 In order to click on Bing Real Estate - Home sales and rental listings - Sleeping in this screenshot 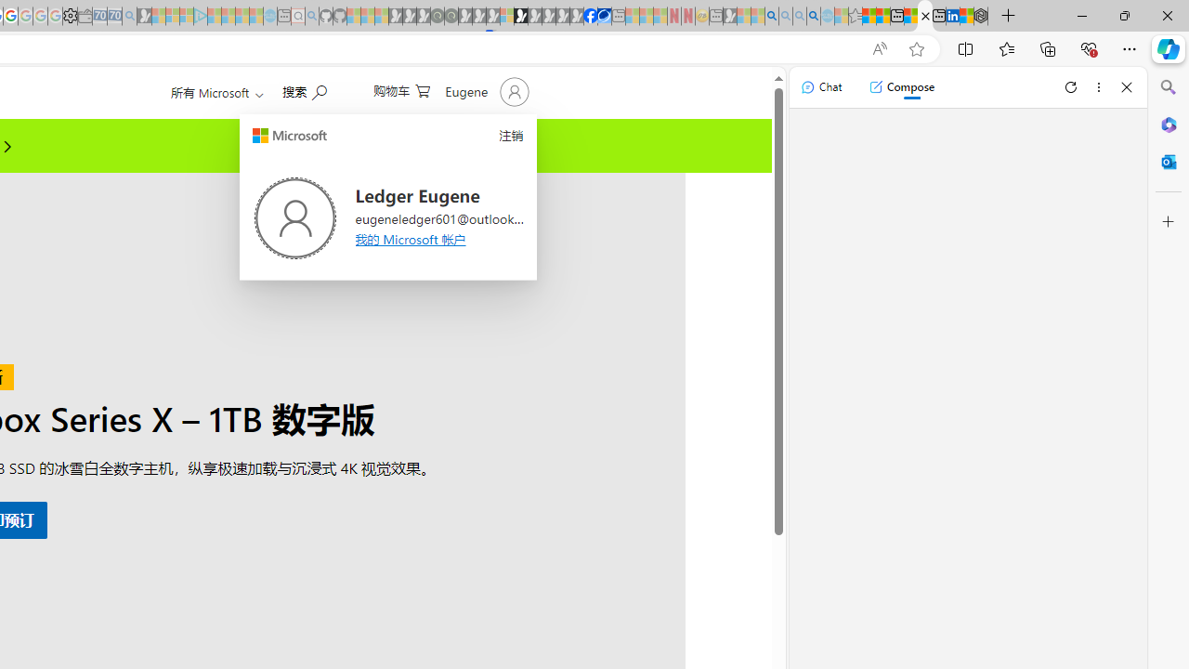, I will do `click(129, 17)`.